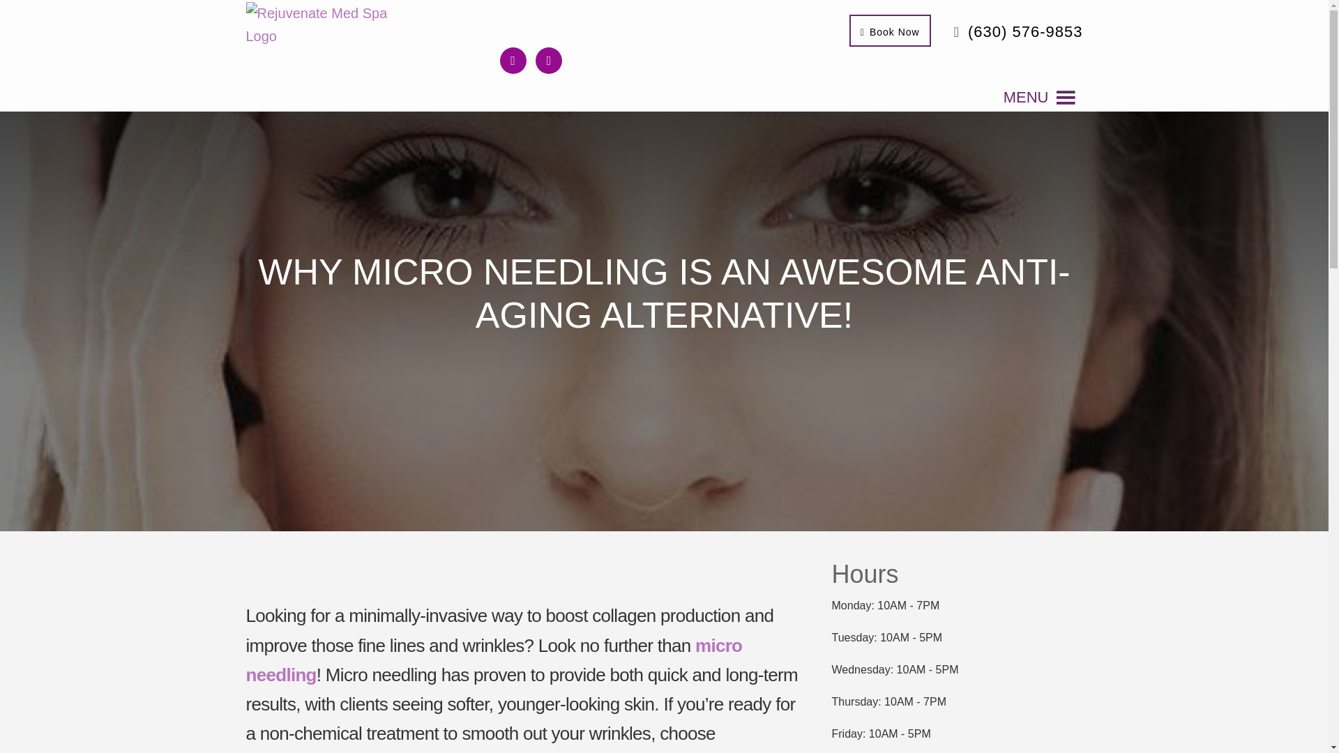 This screenshot has height=753, width=1339. Describe the element at coordinates (549, 59) in the screenshot. I see `Instagram` at that location.